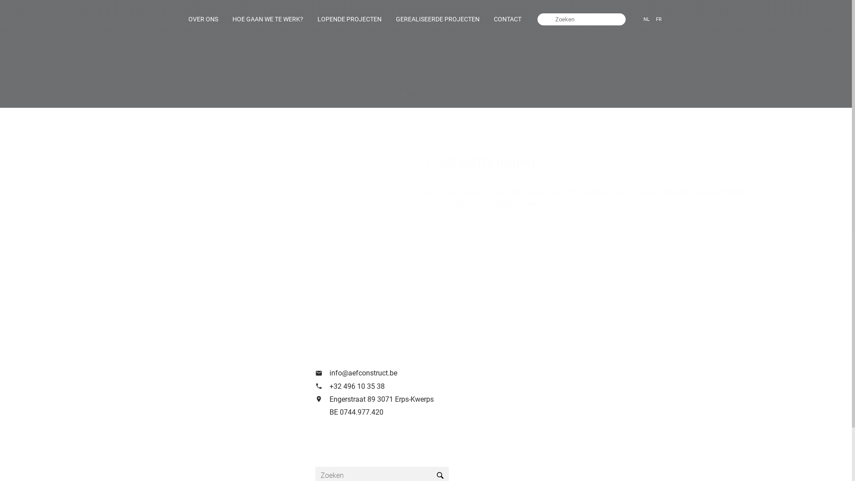  Describe the element at coordinates (411, 373) in the screenshot. I see `mail
info@aefconstruct.be` at that location.